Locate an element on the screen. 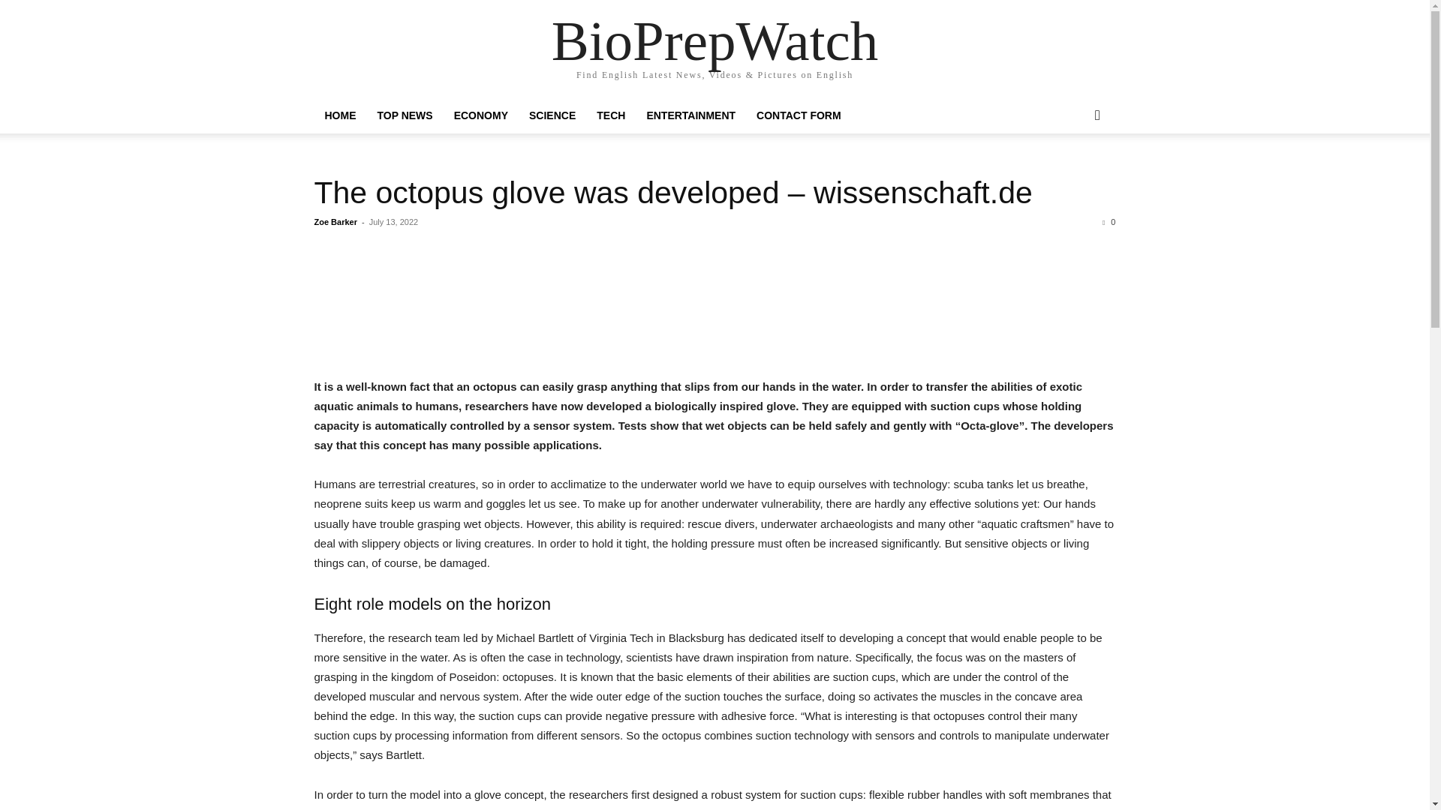  HOME is located at coordinates (339, 115).